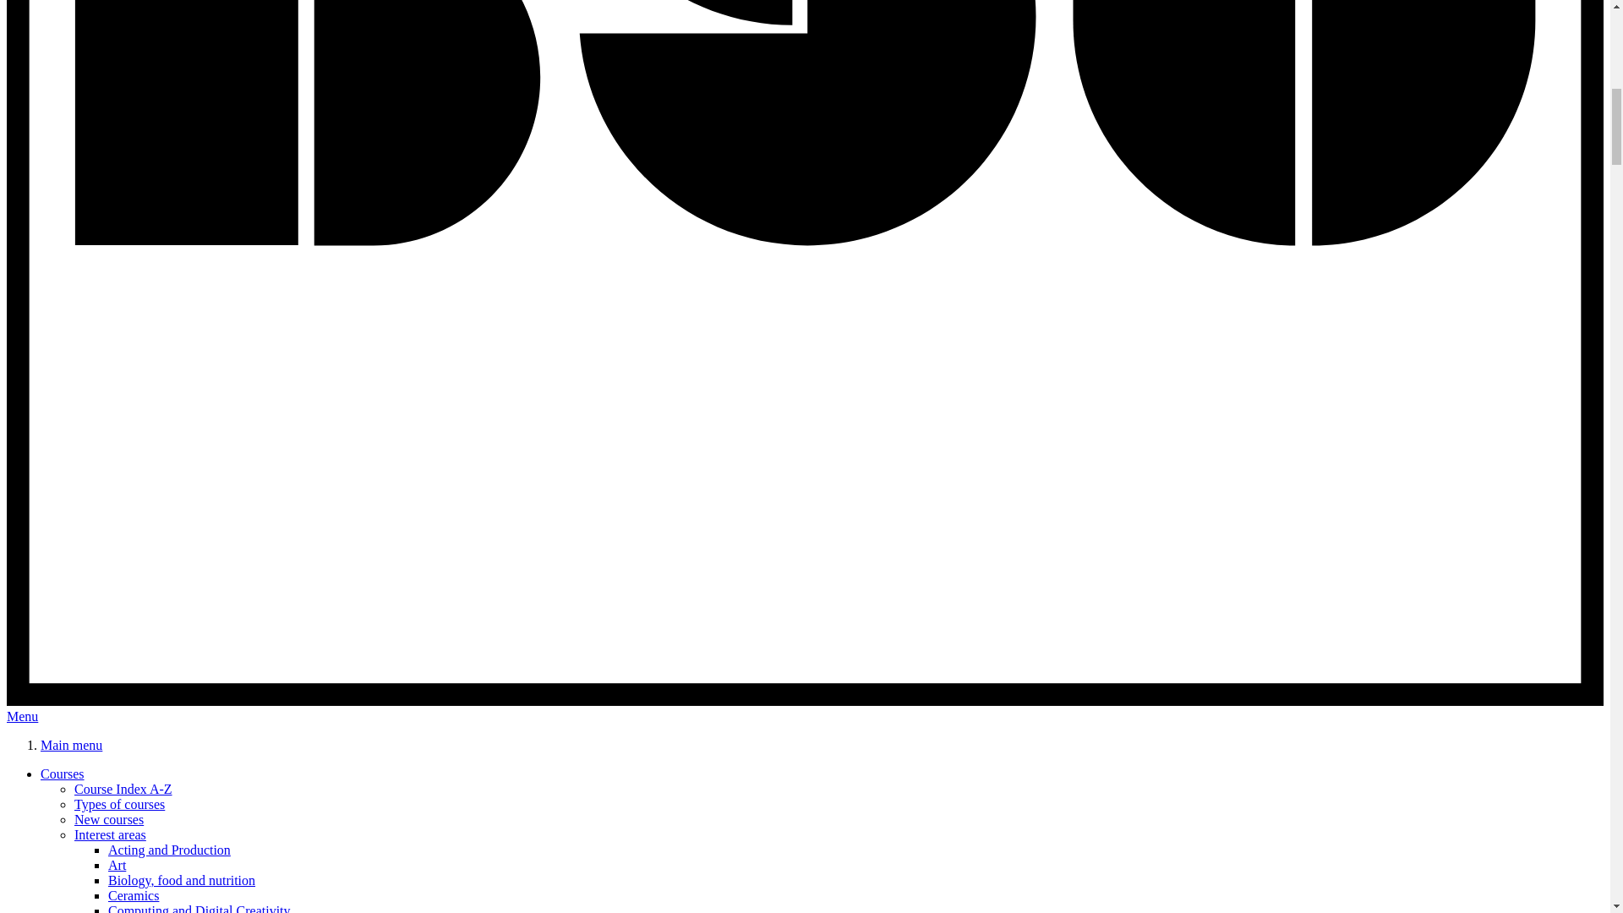 This screenshot has height=913, width=1623. I want to click on Main menu, so click(71, 744).